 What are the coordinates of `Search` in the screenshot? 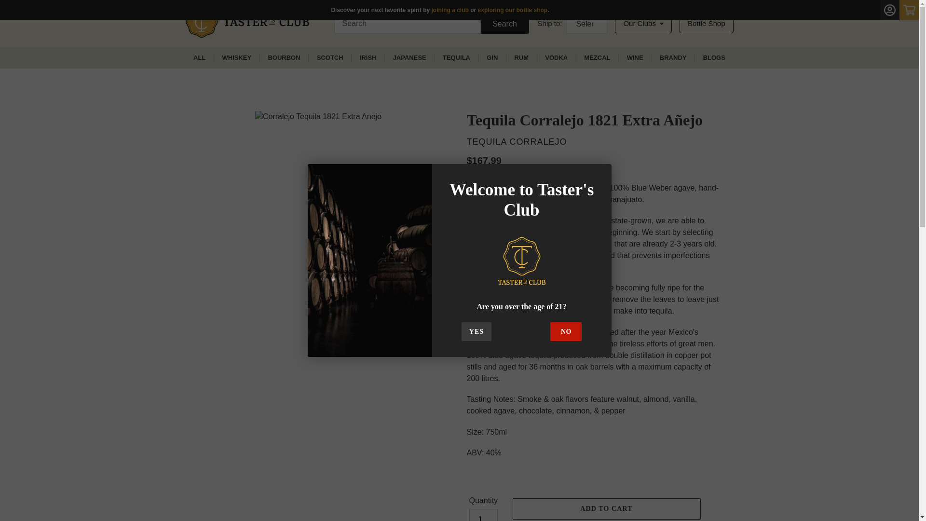 It's located at (504, 24).